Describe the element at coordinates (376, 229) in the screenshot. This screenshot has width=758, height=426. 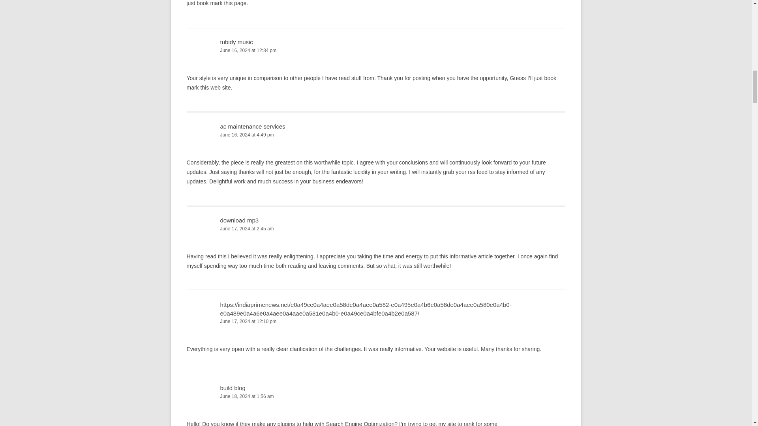
I see `June 17, 2024 at 2:45 am` at that location.